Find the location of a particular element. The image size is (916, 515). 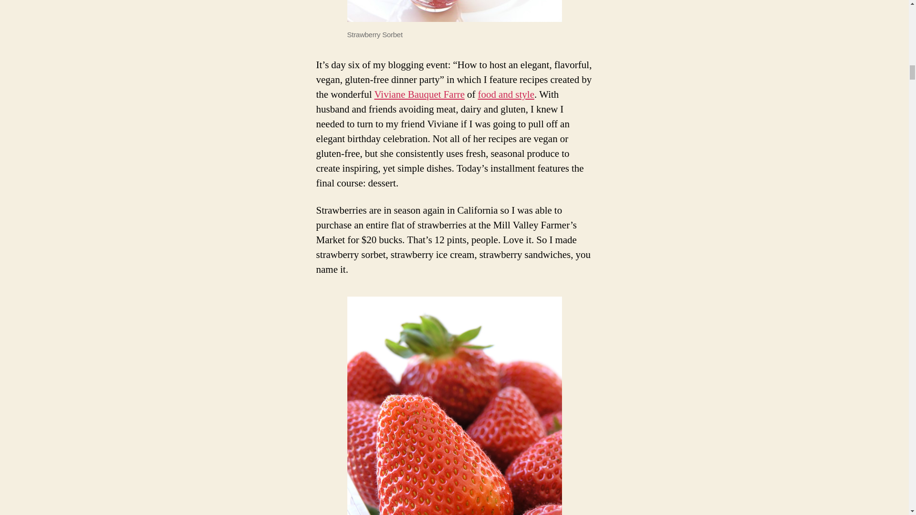

P8053469 is located at coordinates (454, 406).